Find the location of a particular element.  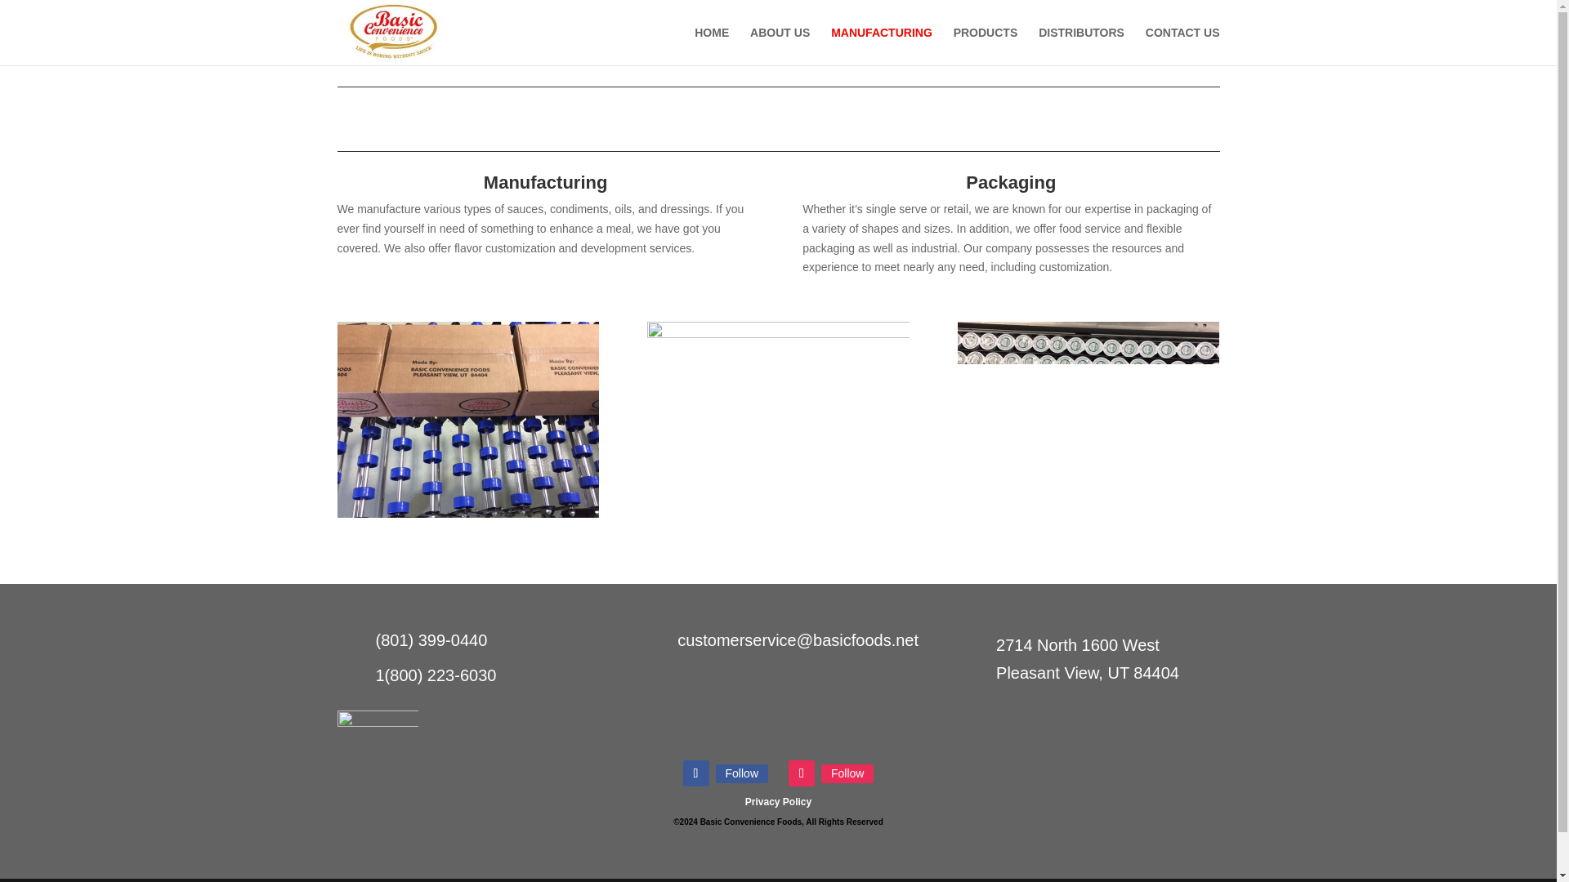

Follow is located at coordinates (847, 773).